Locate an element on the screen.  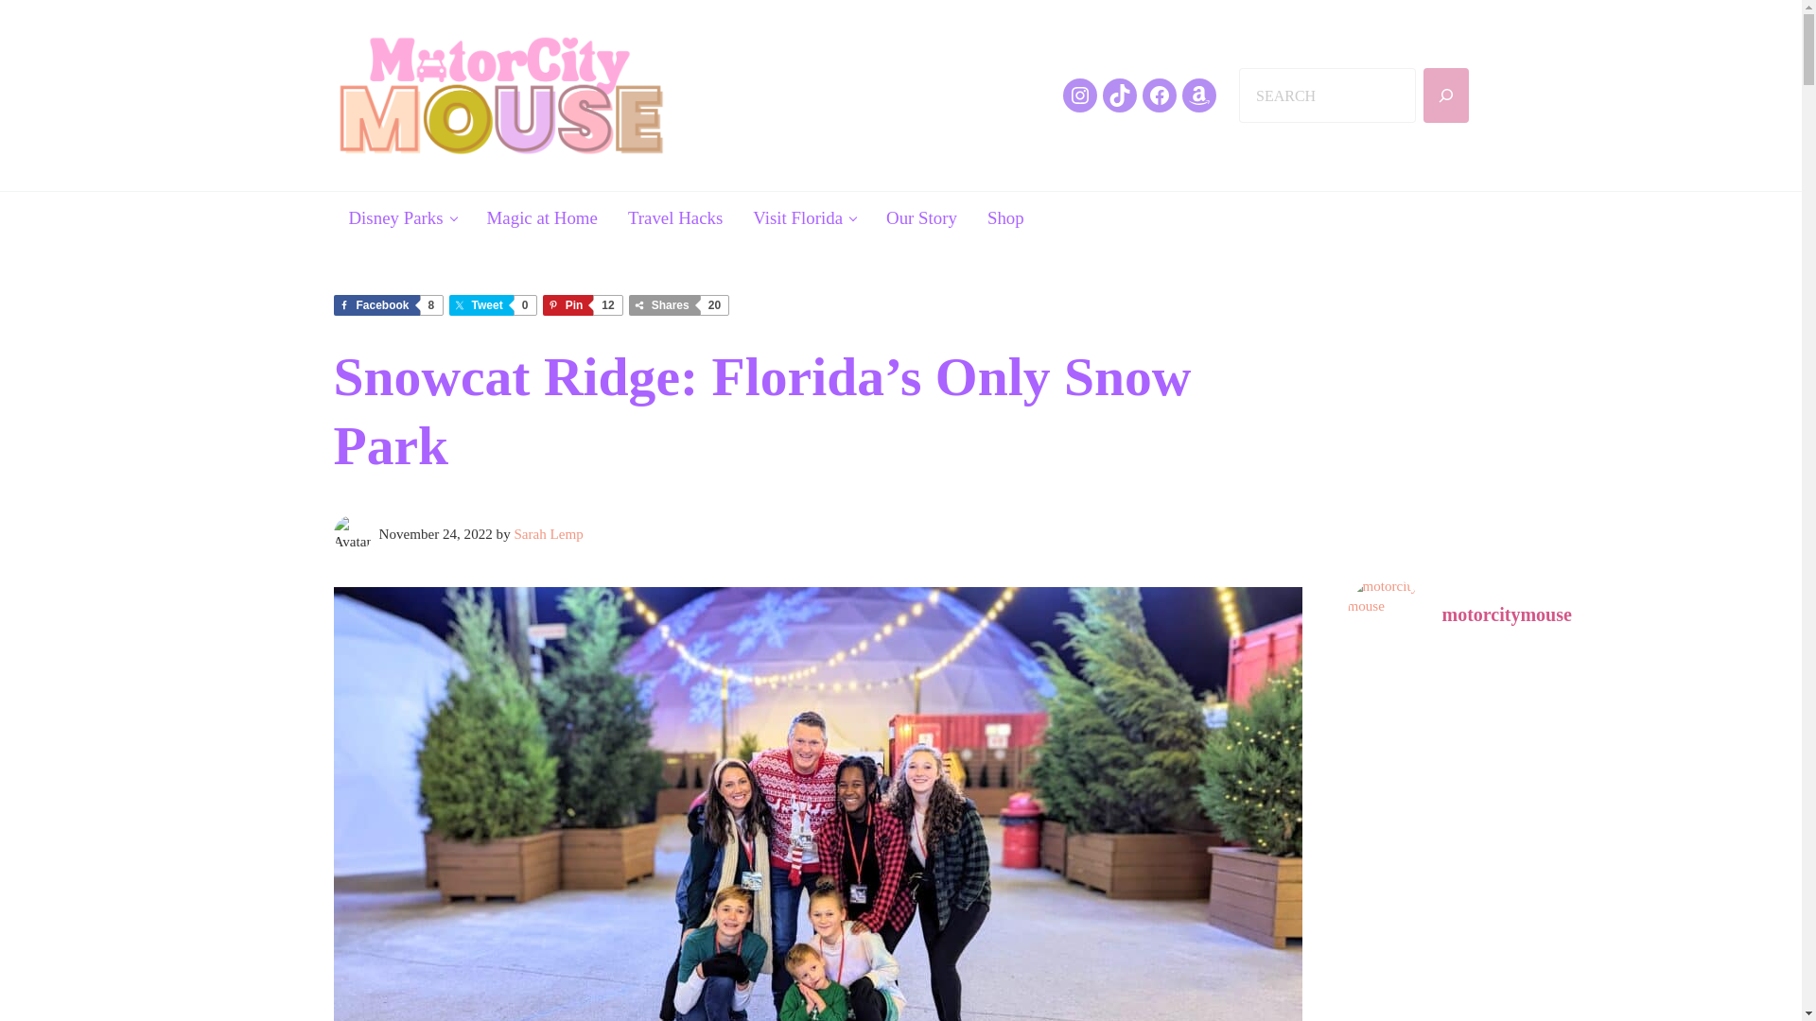
Share on Pinterest is located at coordinates (1004, 217).